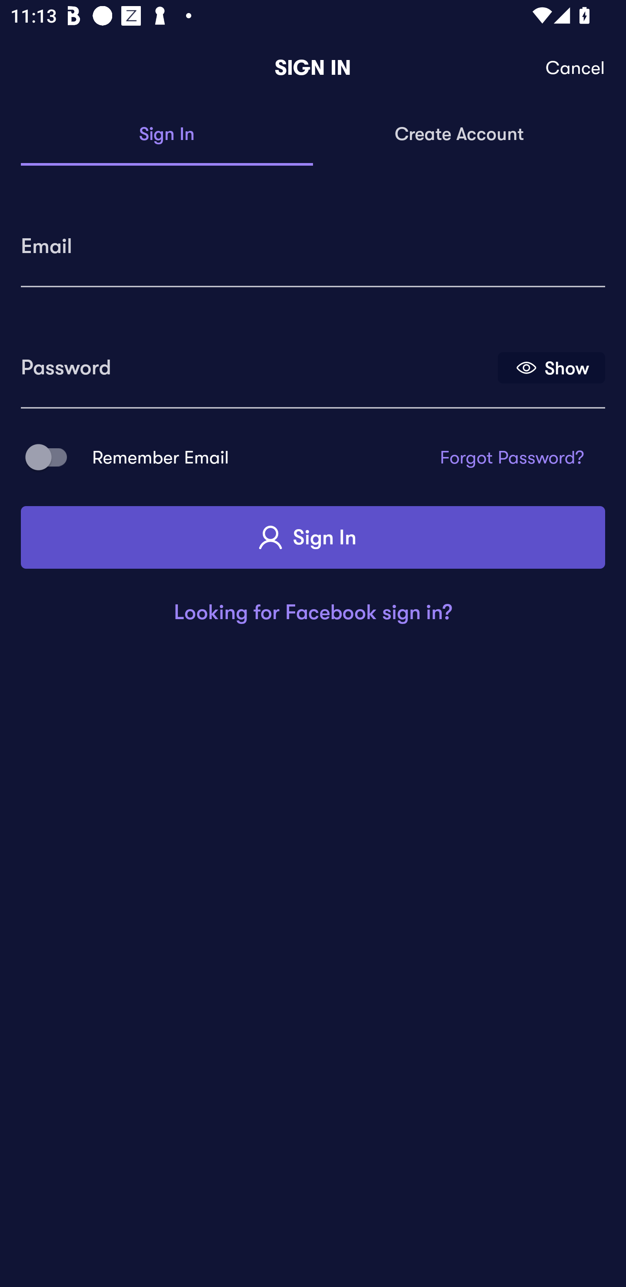  Describe the element at coordinates (459, 135) in the screenshot. I see `Create Account` at that location.